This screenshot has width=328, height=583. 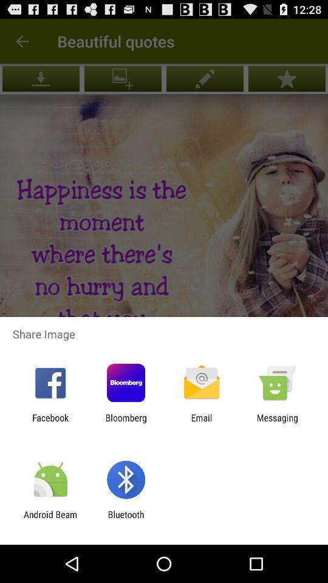 I want to click on tap bloomberg icon, so click(x=126, y=423).